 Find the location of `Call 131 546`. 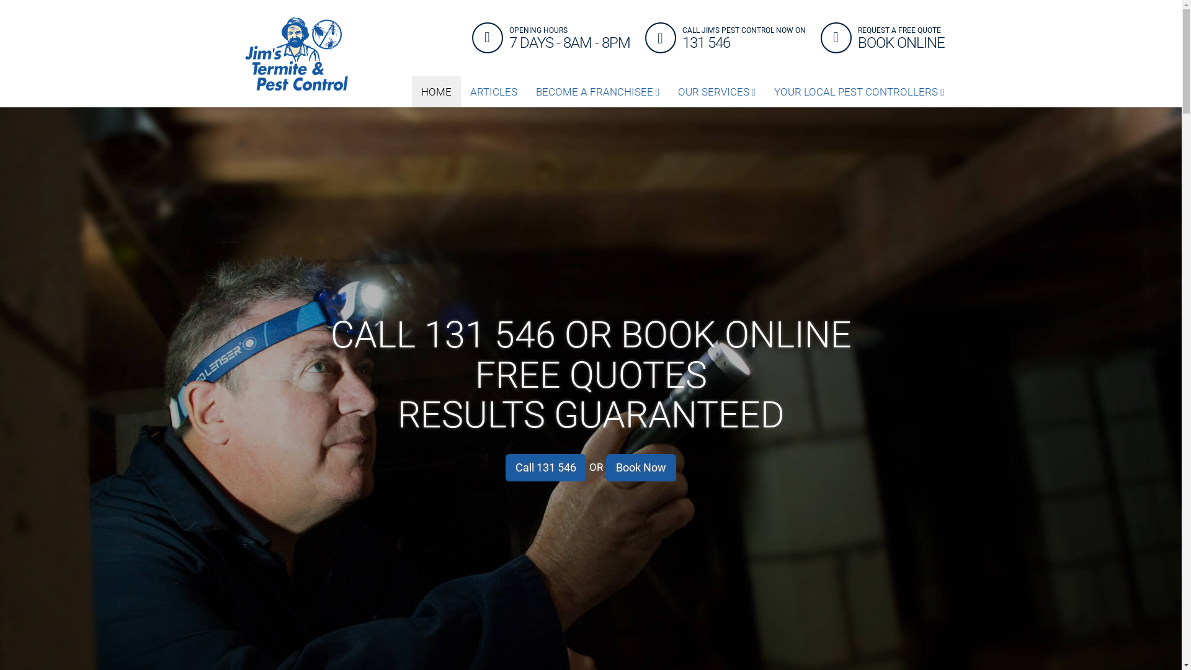

Call 131 546 is located at coordinates (546, 468).